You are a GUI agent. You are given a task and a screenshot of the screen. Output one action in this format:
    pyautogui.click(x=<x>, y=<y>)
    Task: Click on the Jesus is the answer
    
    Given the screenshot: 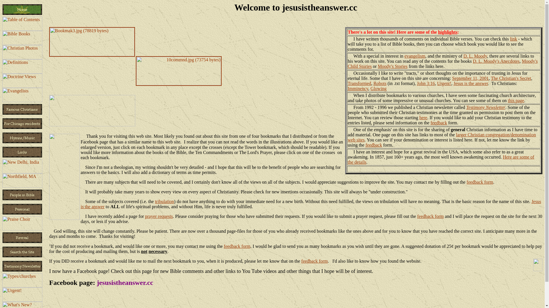 What is the action you would take?
    pyautogui.click(x=311, y=204)
    